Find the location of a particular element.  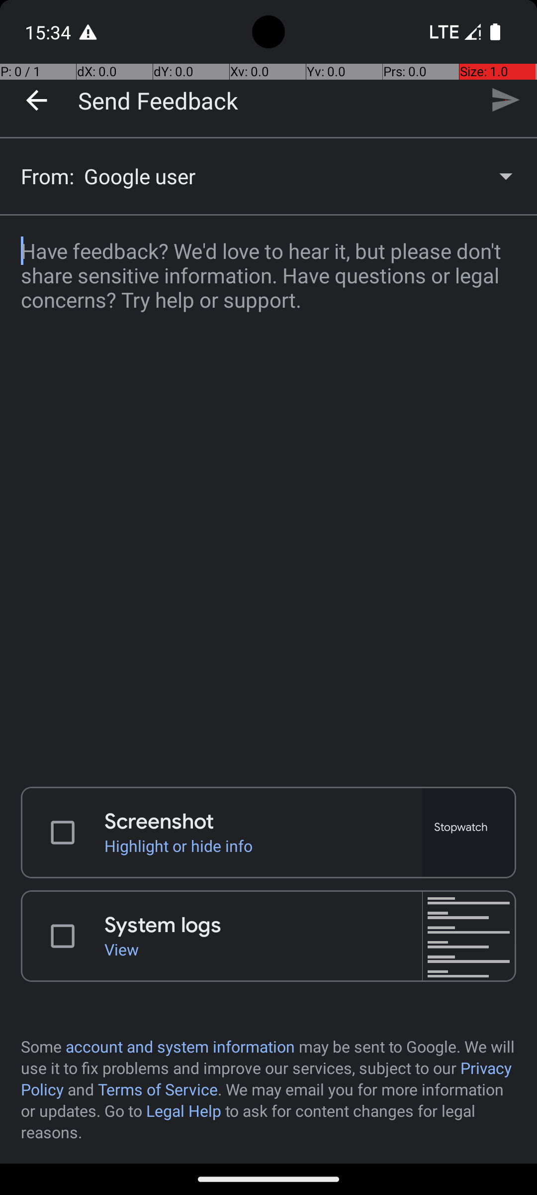

Phone one bar. is located at coordinates (453, 32).